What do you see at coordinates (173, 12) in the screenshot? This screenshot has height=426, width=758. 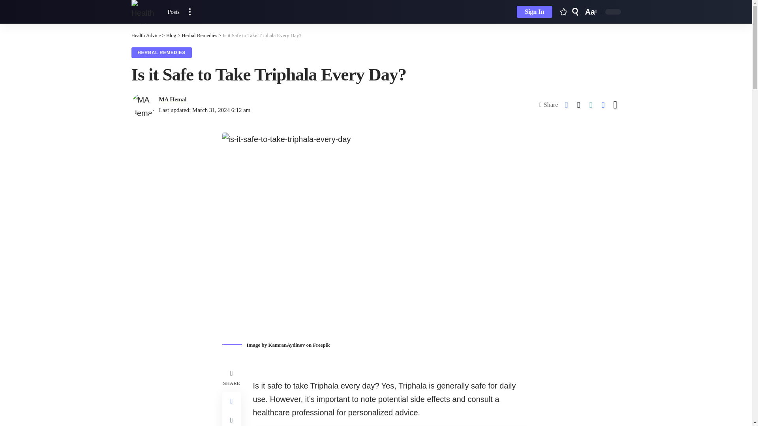 I see `Health Advice` at bounding box center [173, 12].